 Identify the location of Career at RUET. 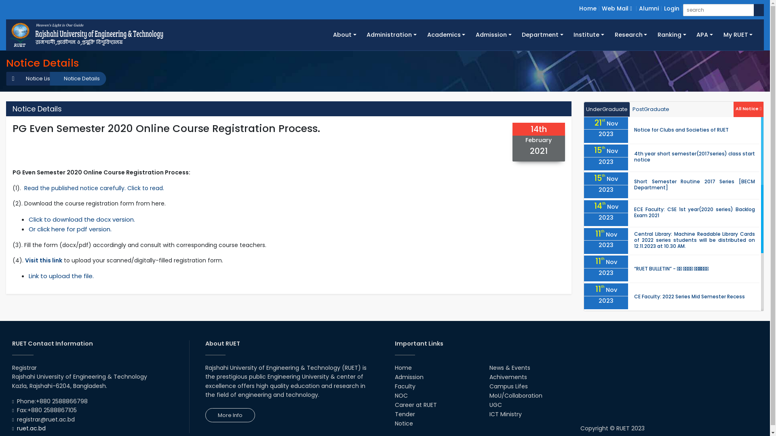
(415, 405).